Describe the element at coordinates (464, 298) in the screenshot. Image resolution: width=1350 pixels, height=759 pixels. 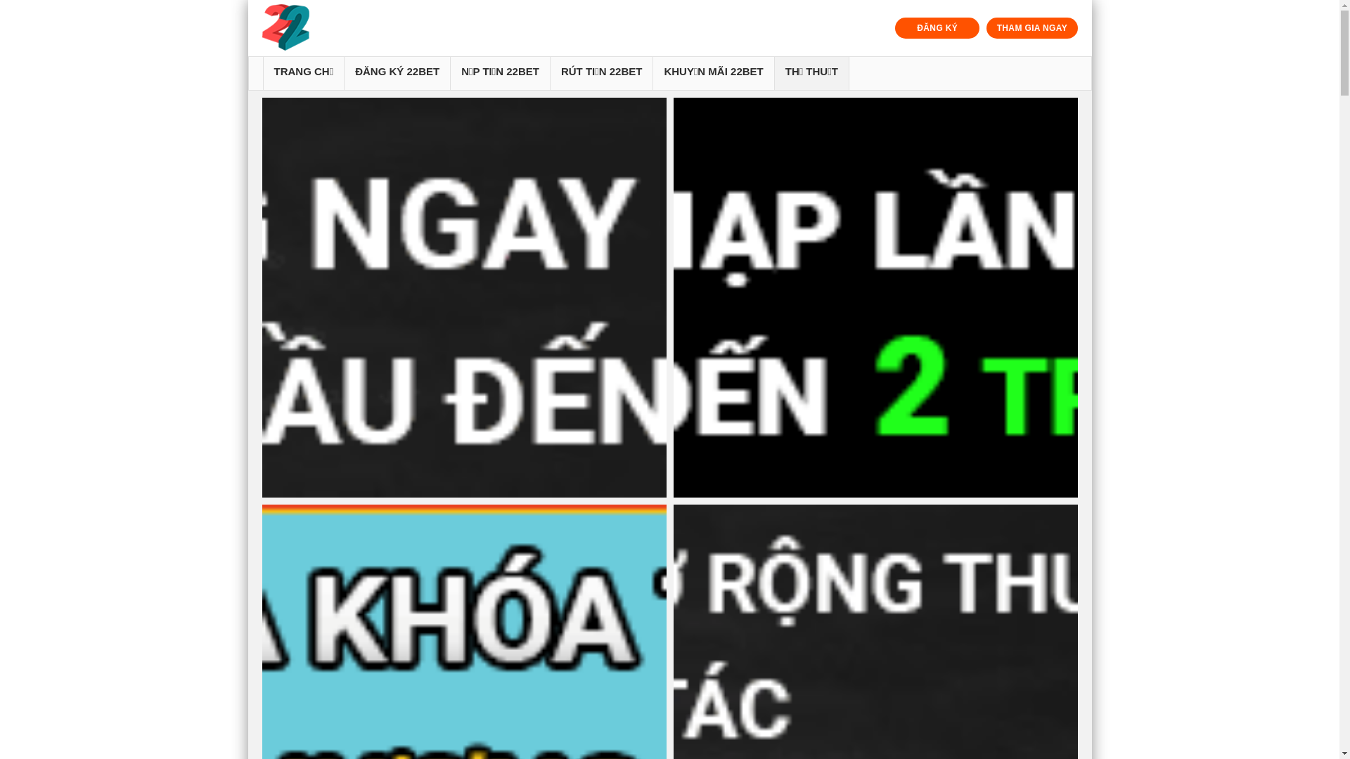
I see `d9bet` at that location.